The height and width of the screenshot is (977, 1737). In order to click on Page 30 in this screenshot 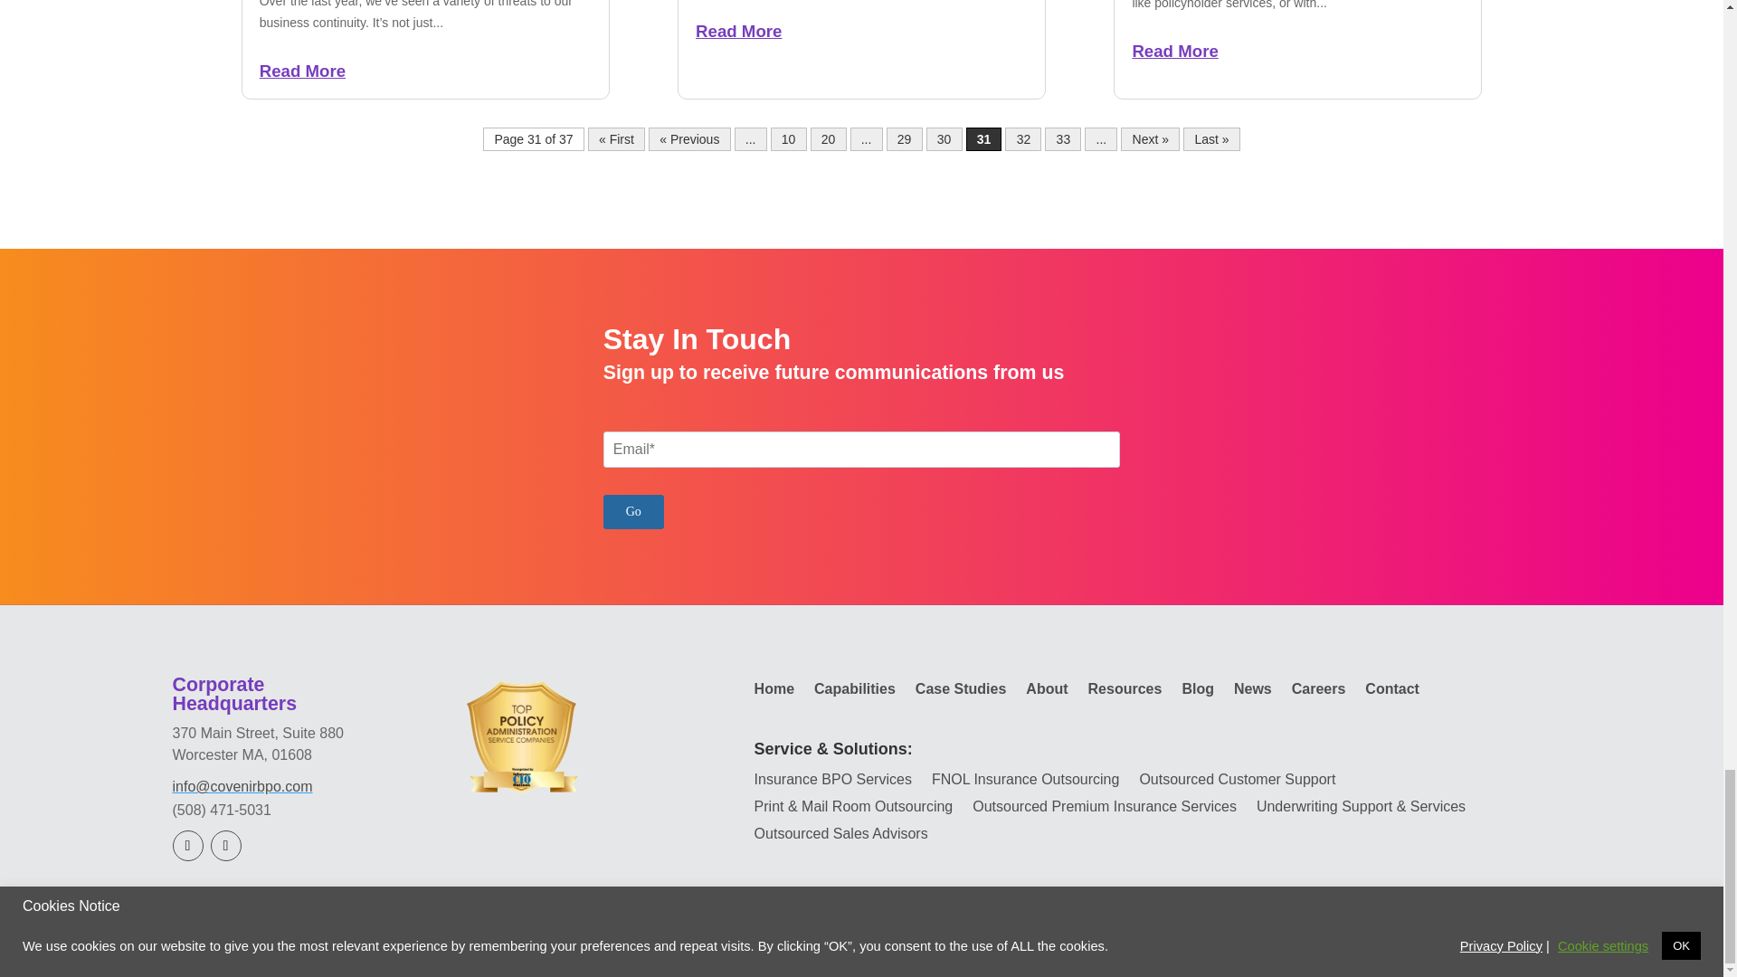, I will do `click(944, 139)`.